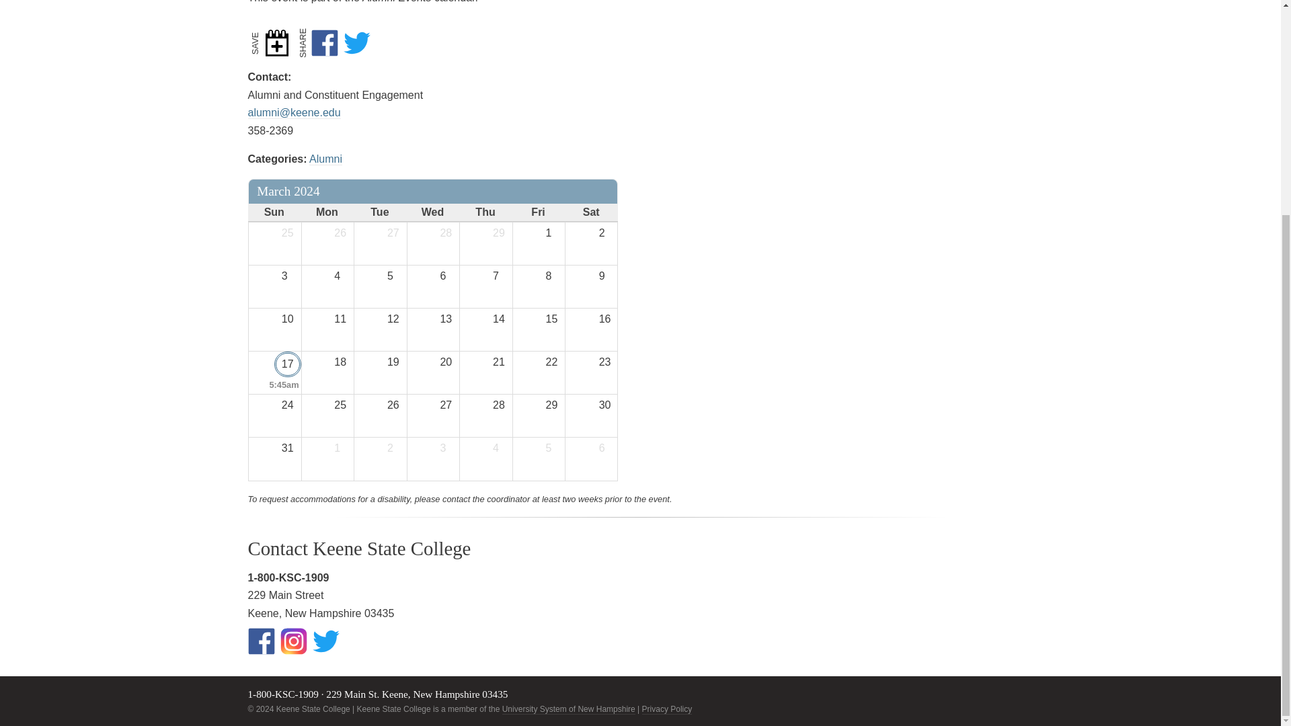 Image resolution: width=1291 pixels, height=726 pixels. Describe the element at coordinates (606, 276) in the screenshot. I see `9` at that location.